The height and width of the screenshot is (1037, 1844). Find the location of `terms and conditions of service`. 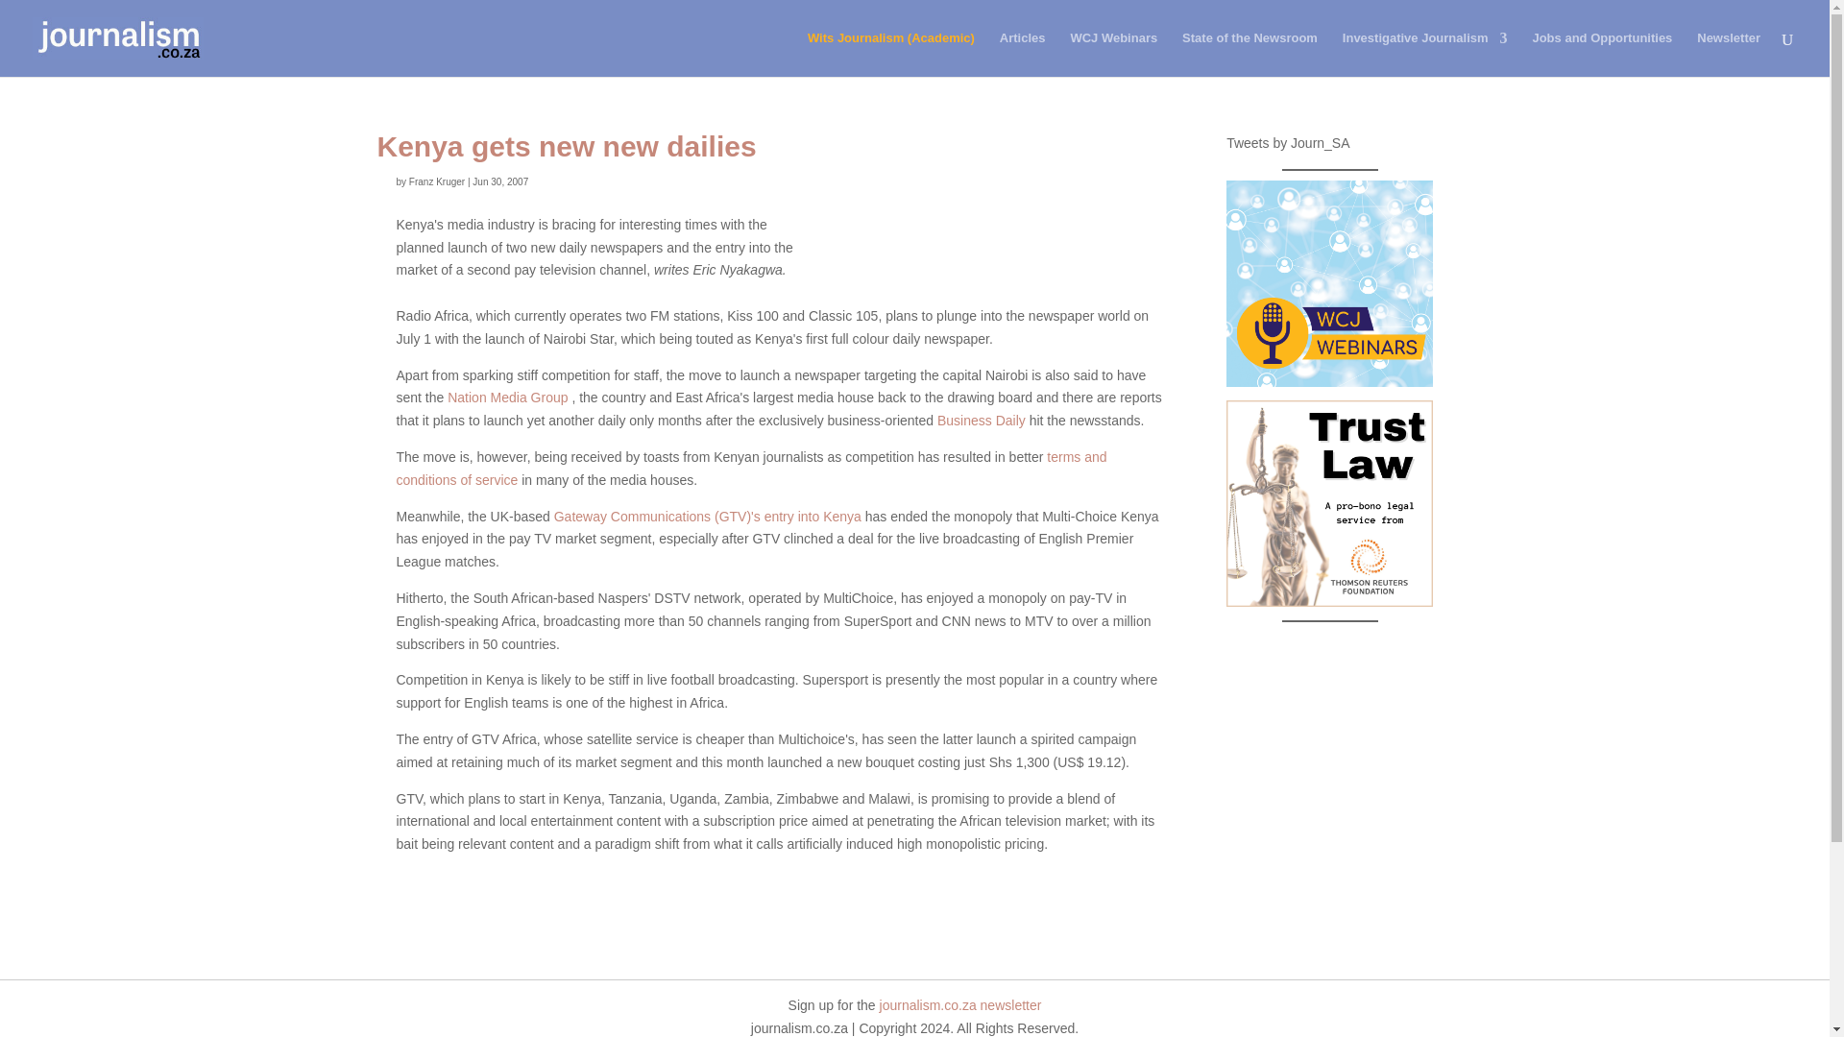

terms and conditions of service is located at coordinates (751, 468).